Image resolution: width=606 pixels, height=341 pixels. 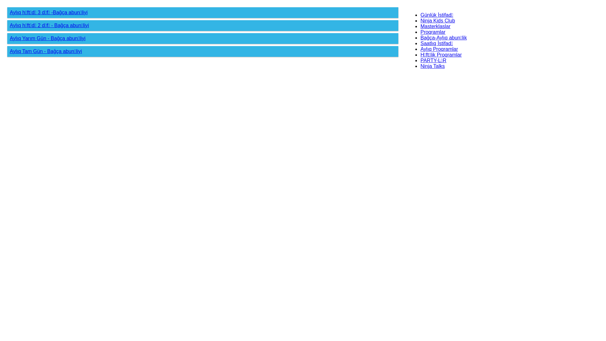 What do you see at coordinates (436, 27) in the screenshot?
I see `Masterklaslar` at bounding box center [436, 27].